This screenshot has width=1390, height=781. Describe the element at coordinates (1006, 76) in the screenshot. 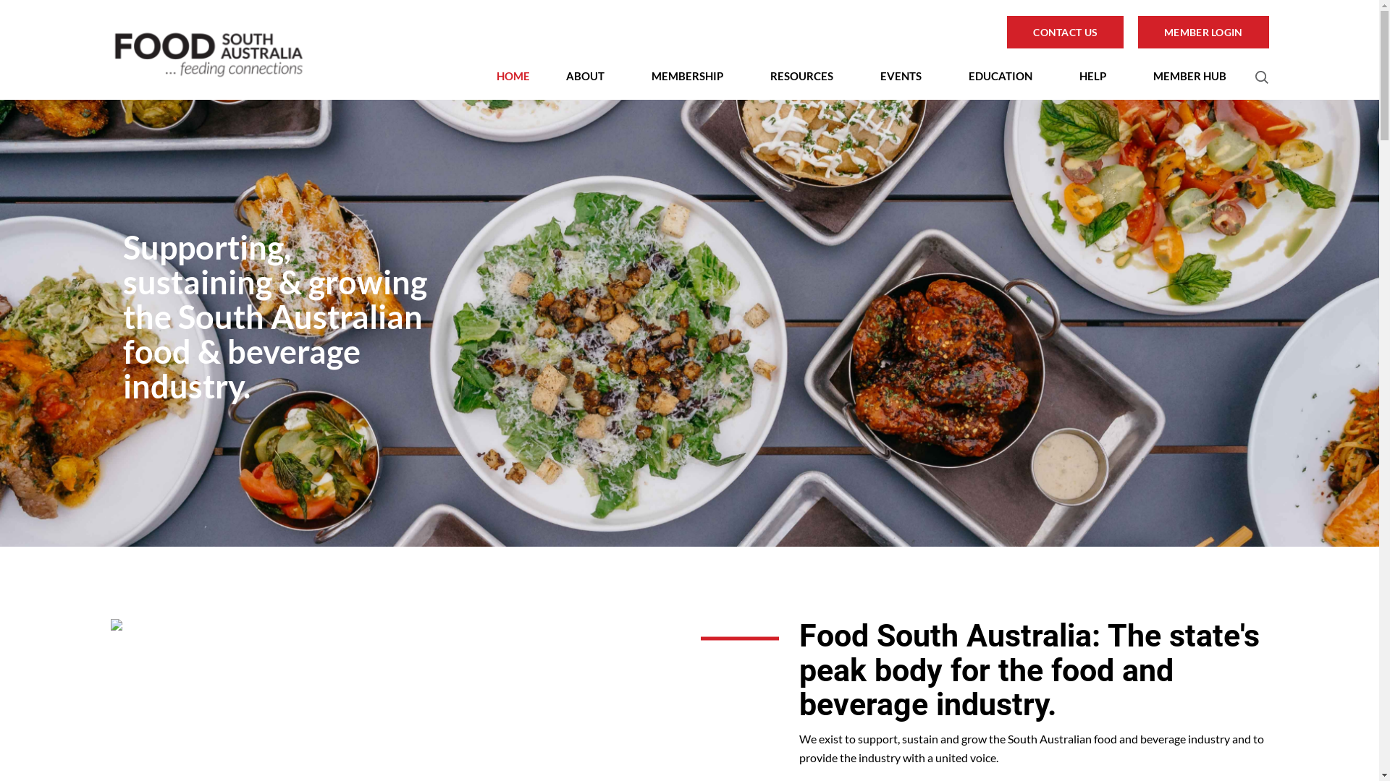

I see `EDUCATION` at that location.